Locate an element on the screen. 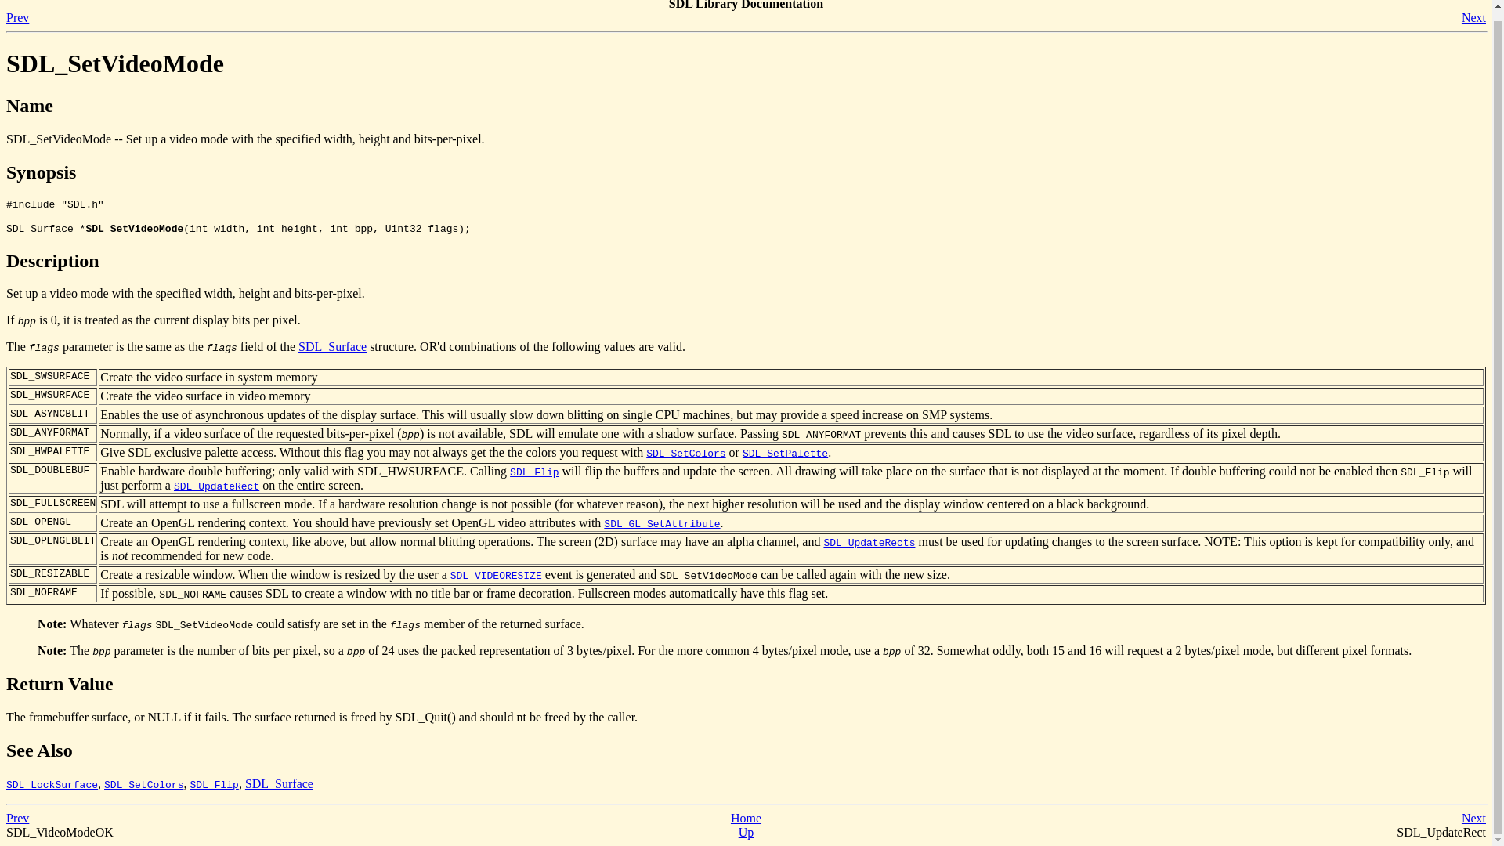 This screenshot has width=1504, height=846. Next is located at coordinates (1473, 17).